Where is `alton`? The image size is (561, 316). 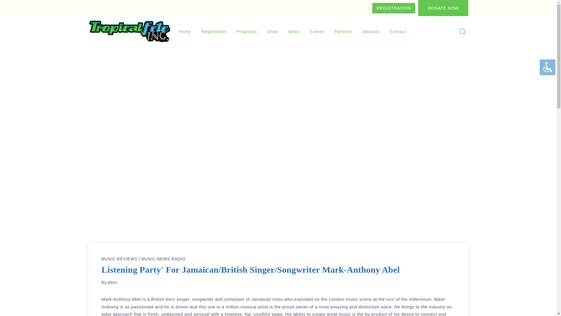
alton is located at coordinates (112, 282).